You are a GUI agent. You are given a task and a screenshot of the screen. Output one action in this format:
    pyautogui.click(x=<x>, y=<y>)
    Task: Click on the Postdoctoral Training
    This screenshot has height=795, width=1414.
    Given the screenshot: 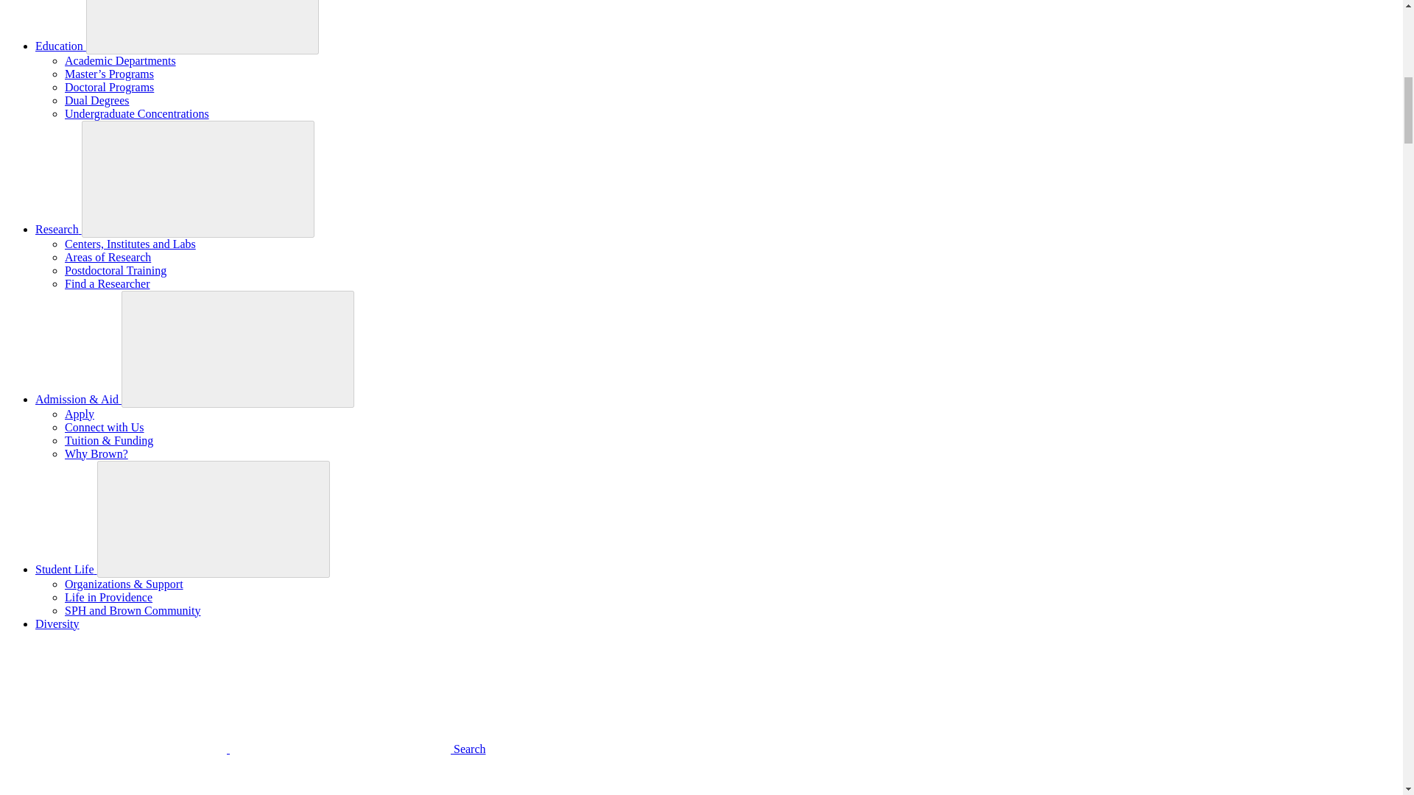 What is the action you would take?
    pyautogui.click(x=116, y=269)
    